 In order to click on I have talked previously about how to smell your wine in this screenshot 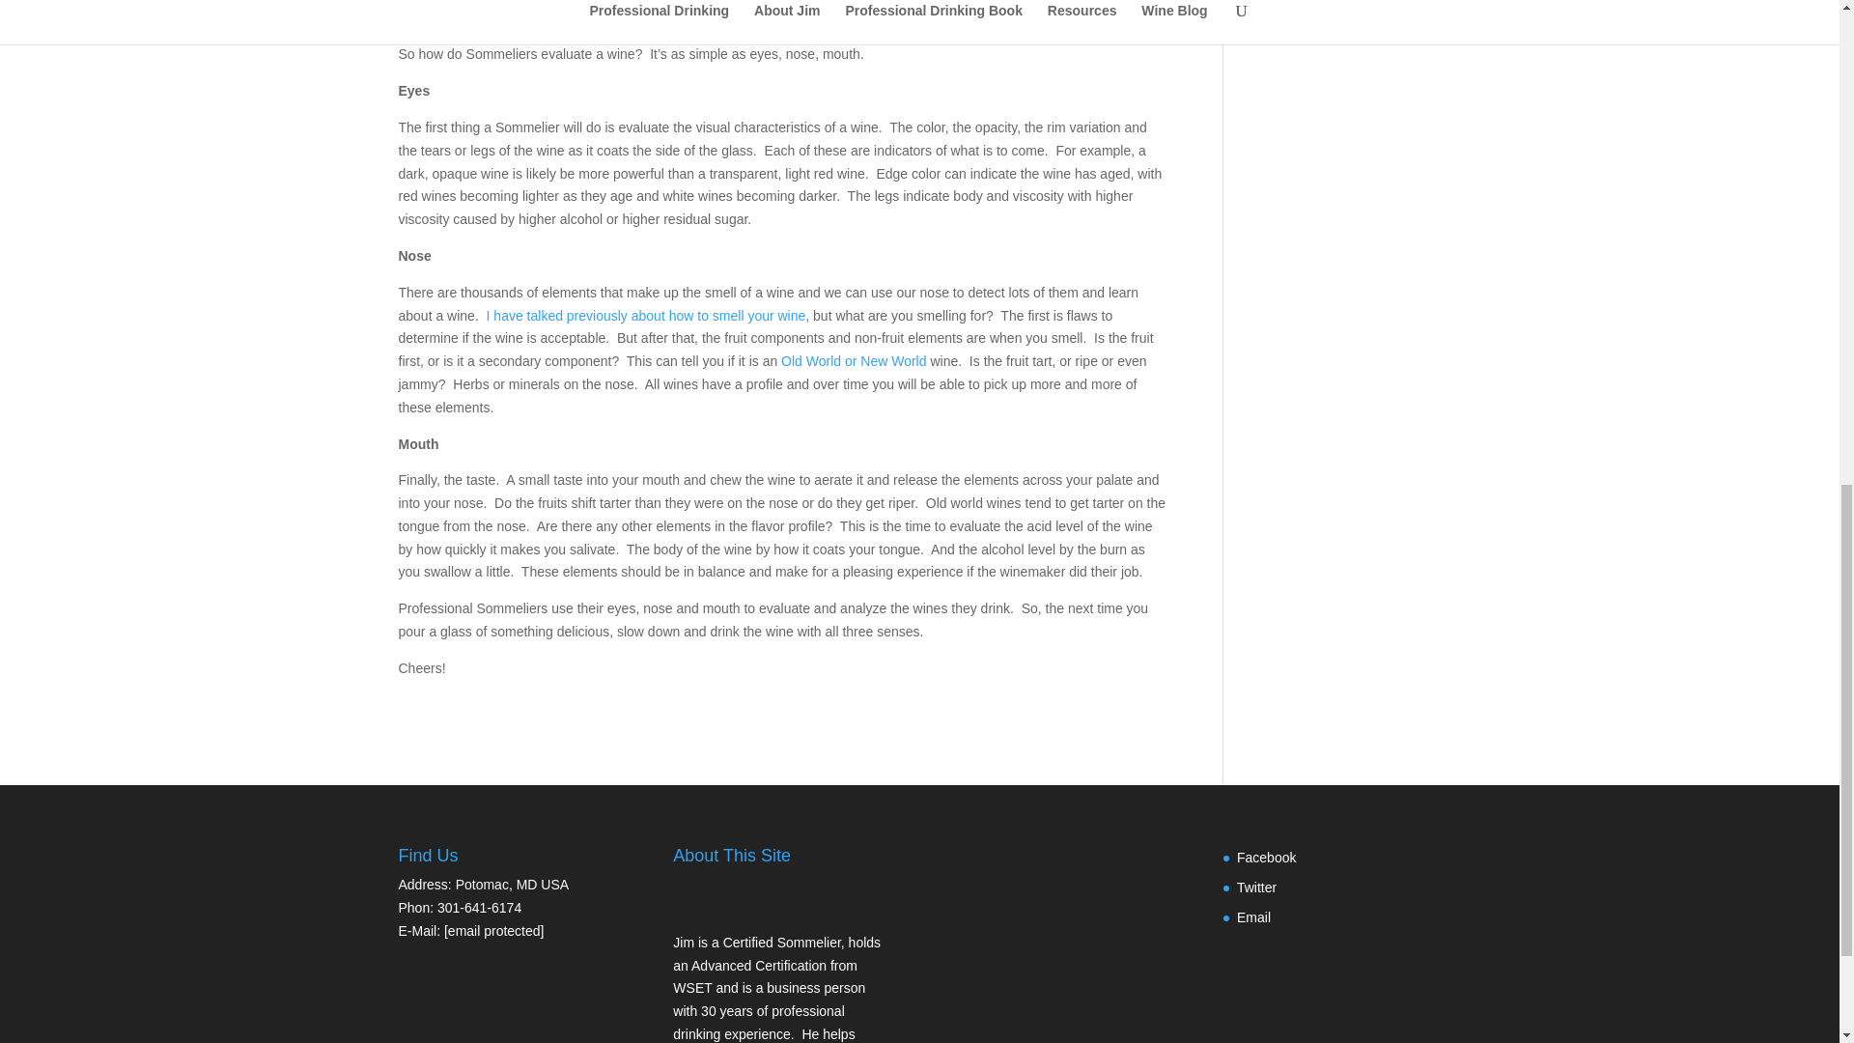, I will do `click(646, 315)`.